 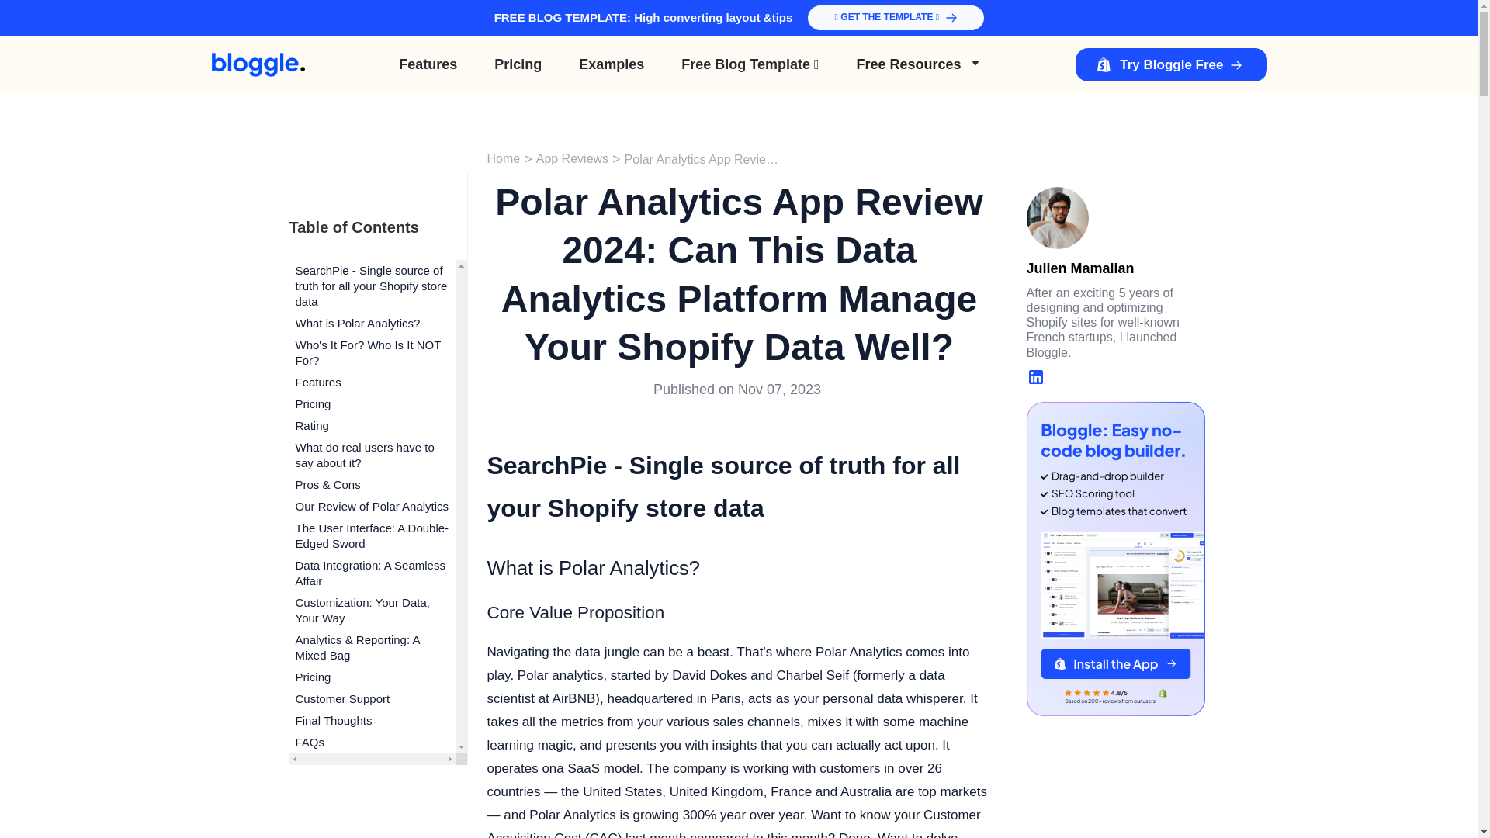 What do you see at coordinates (612, 64) in the screenshot?
I see `Examples` at bounding box center [612, 64].